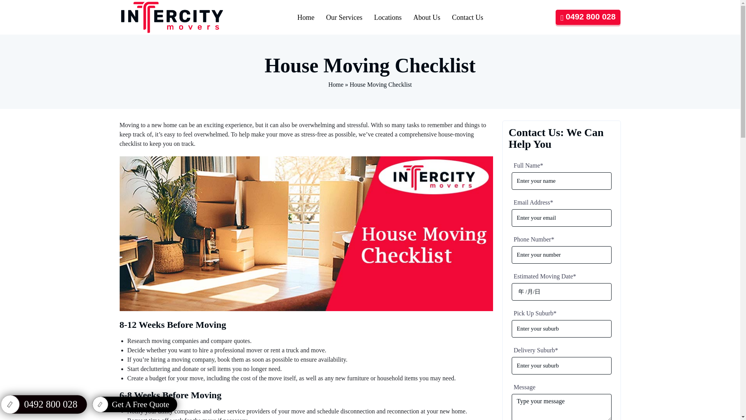 The width and height of the screenshot is (746, 420). Describe the element at coordinates (468, 17) in the screenshot. I see `Contact Us` at that location.